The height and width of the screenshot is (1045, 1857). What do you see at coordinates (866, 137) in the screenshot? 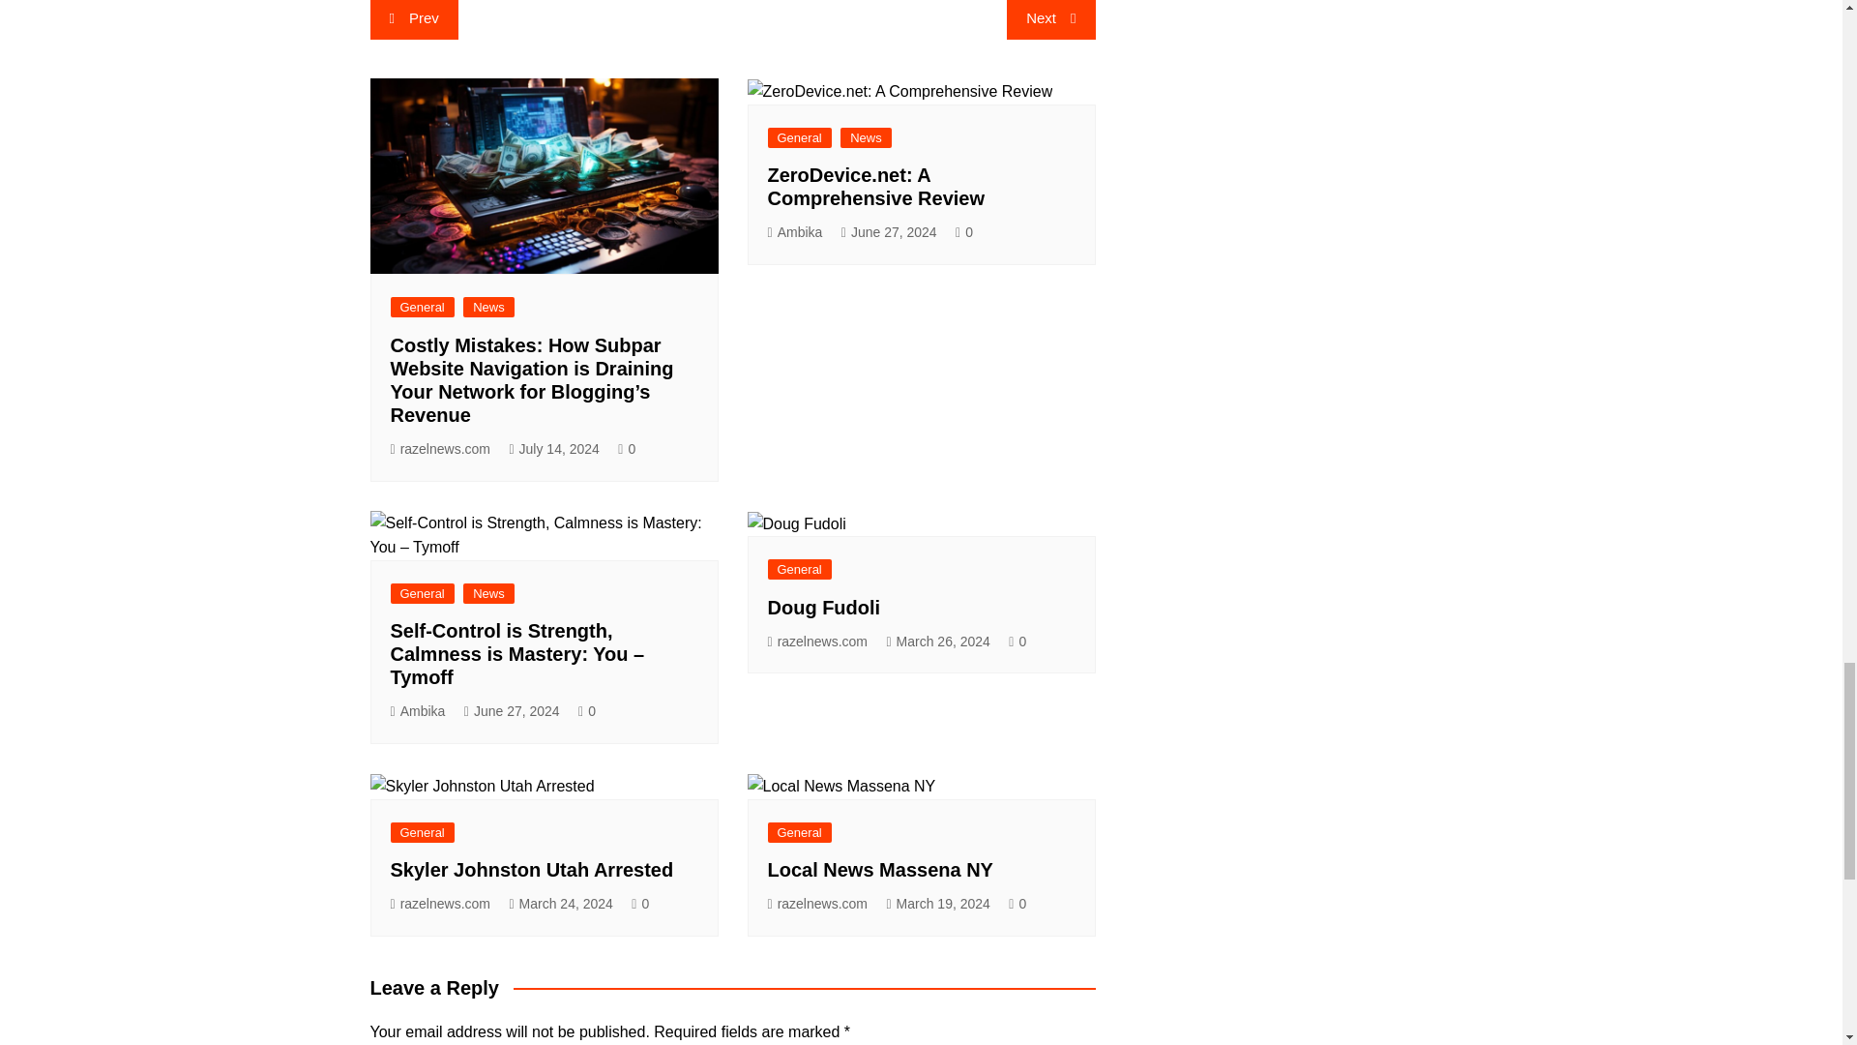
I see `News` at bounding box center [866, 137].